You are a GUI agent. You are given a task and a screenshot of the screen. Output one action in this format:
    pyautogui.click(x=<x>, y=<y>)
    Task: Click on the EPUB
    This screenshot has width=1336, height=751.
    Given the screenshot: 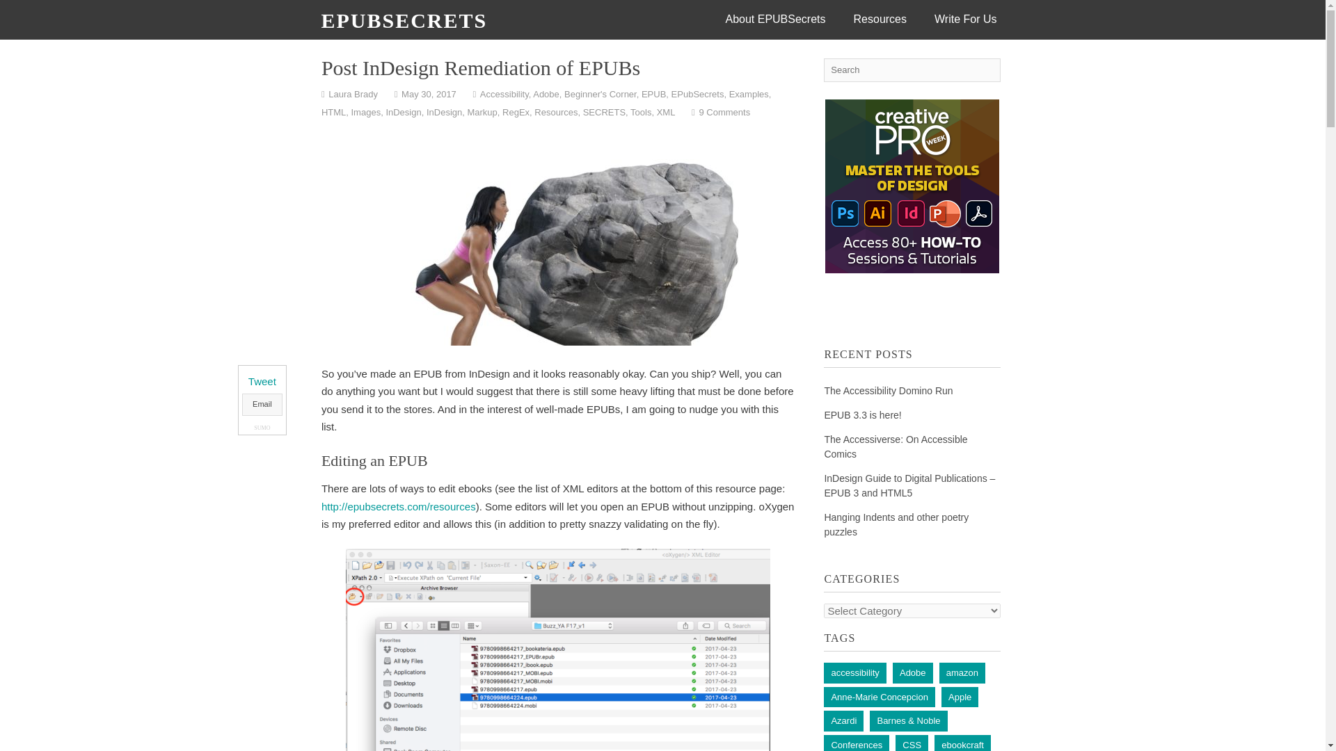 What is the action you would take?
    pyautogui.click(x=653, y=94)
    